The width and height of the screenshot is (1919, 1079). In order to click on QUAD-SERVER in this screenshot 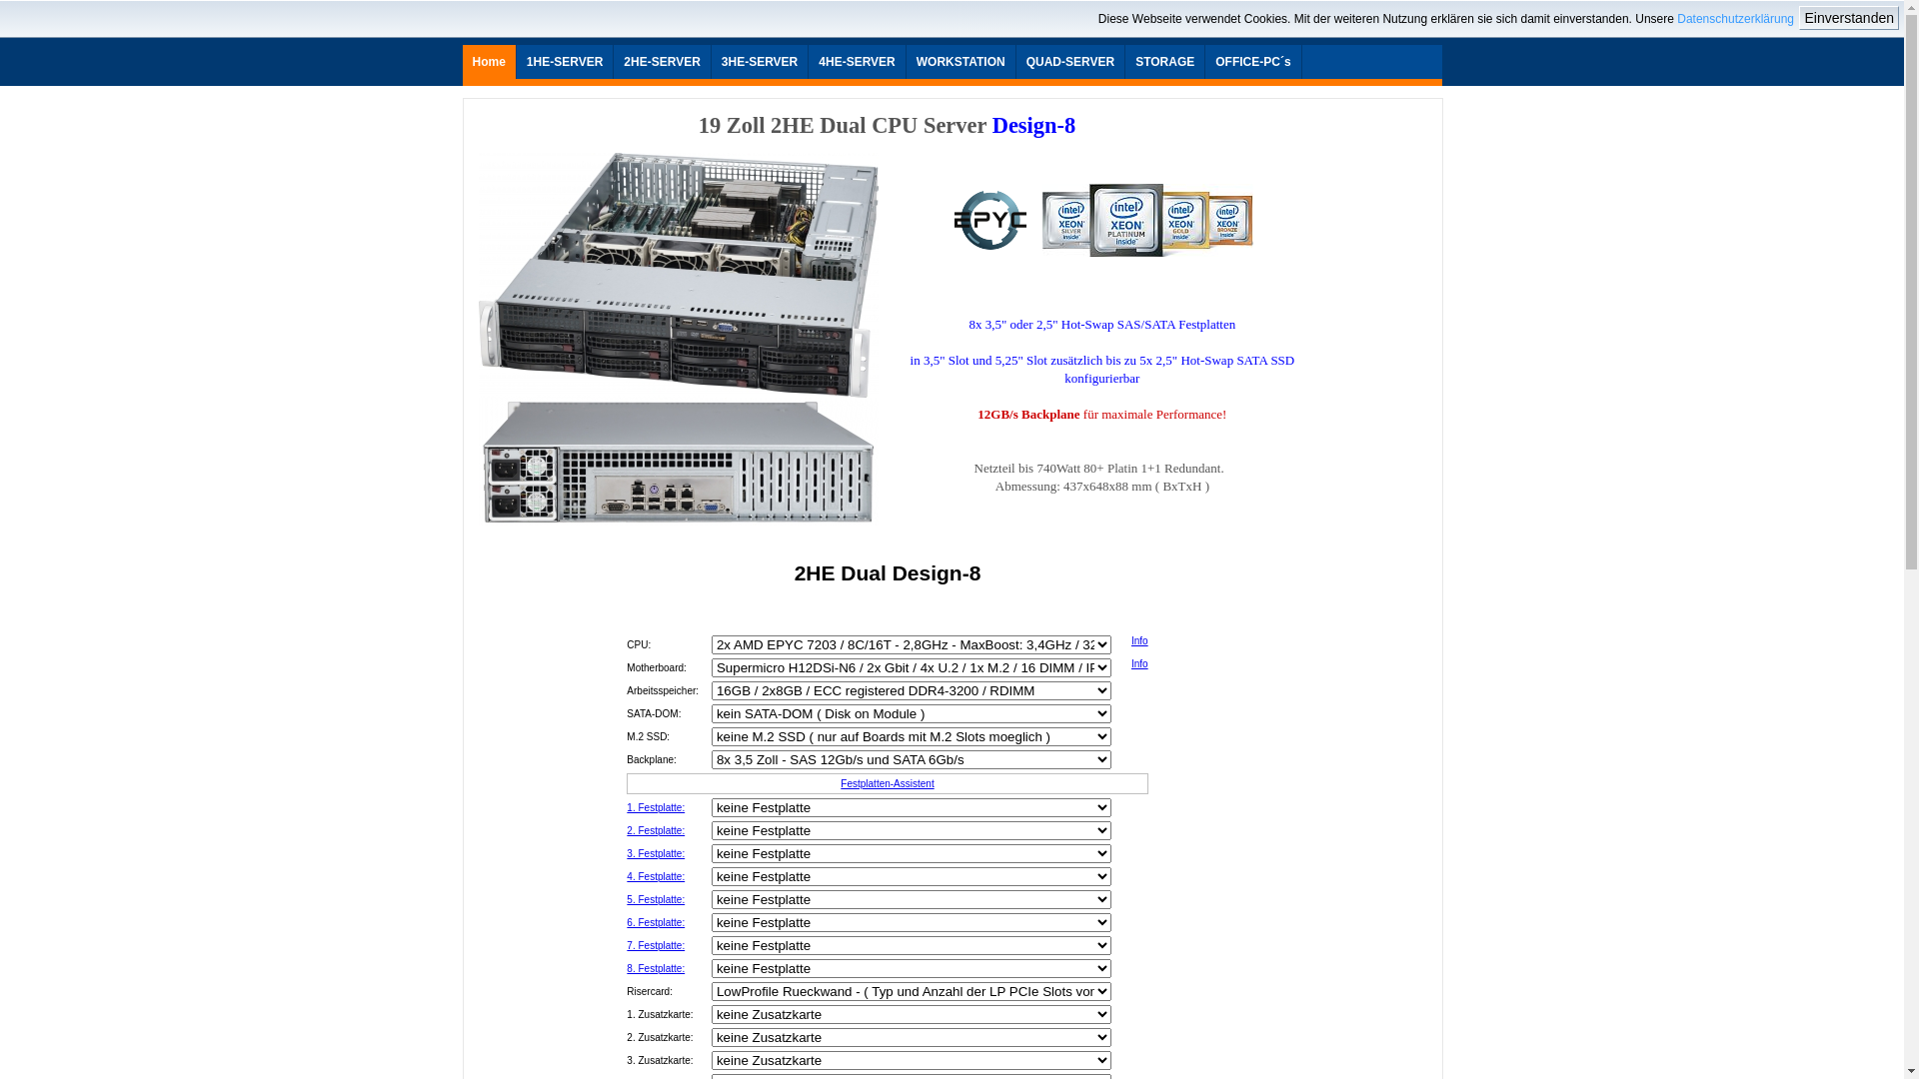, I will do `click(1070, 62)`.